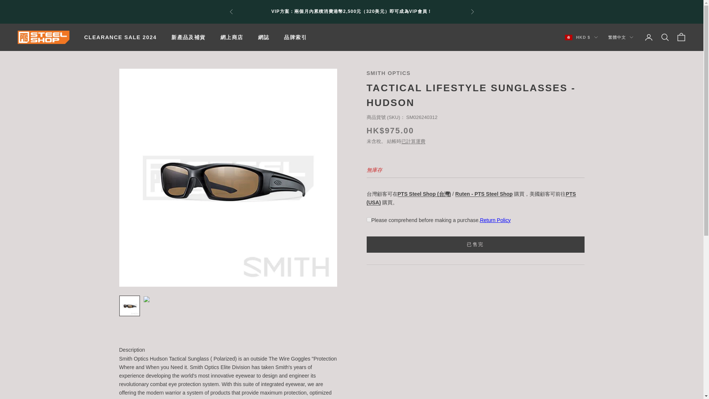  I want to click on PTS Steel Shop, so click(44, 37).